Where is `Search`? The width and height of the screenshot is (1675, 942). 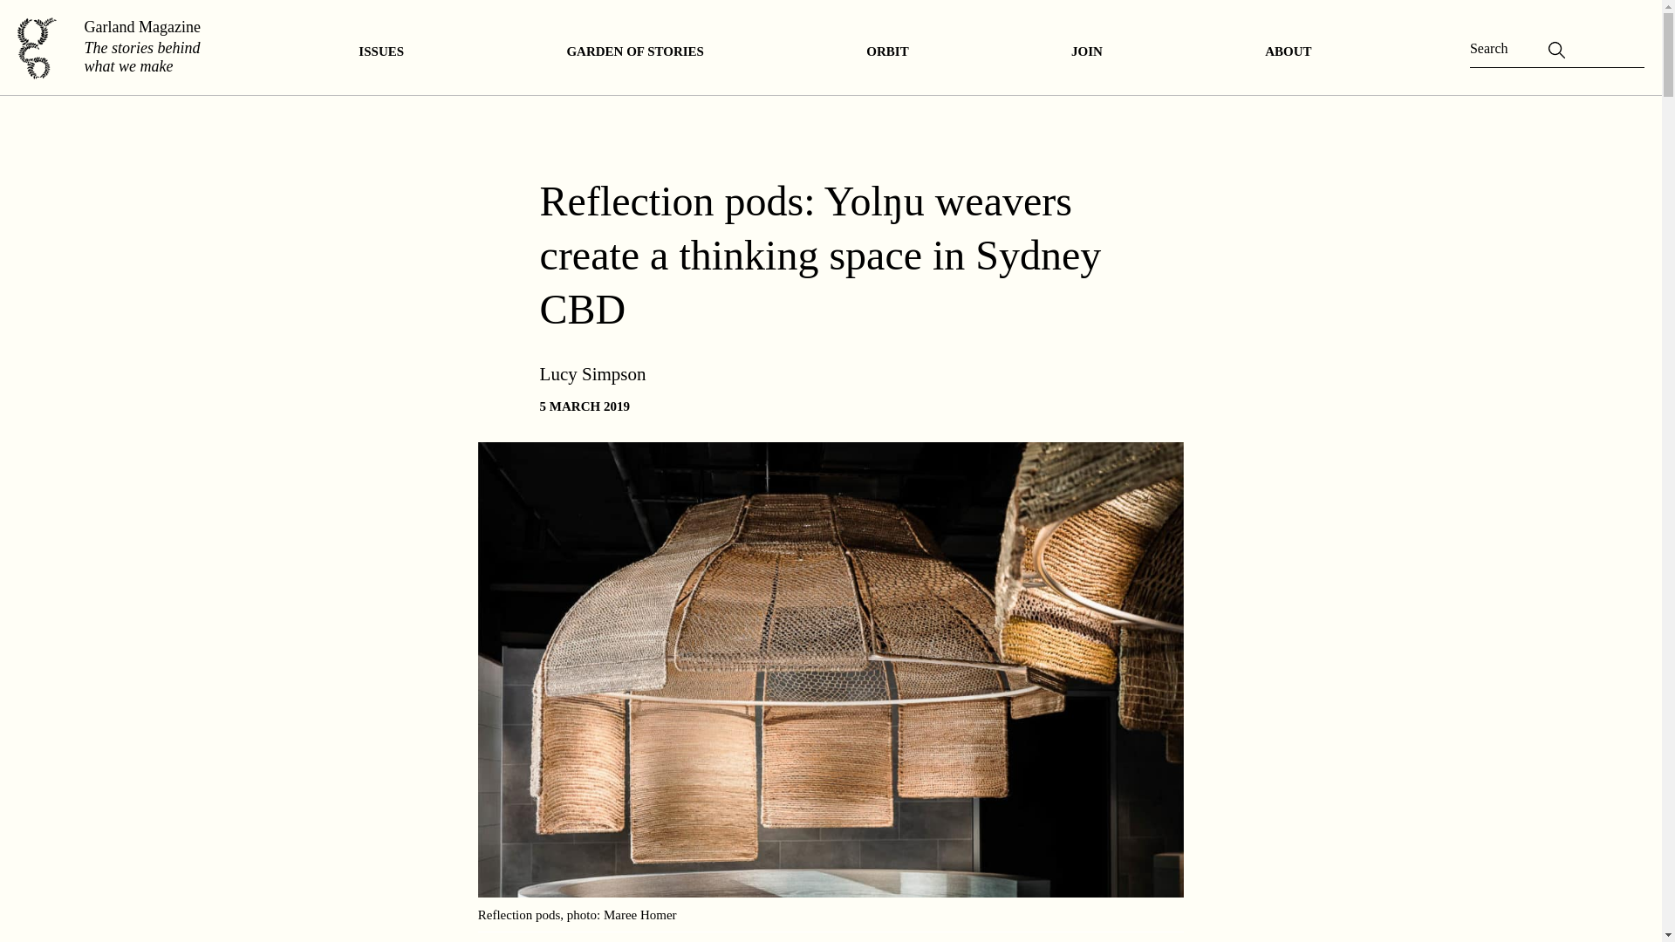 Search is located at coordinates (32, 18).